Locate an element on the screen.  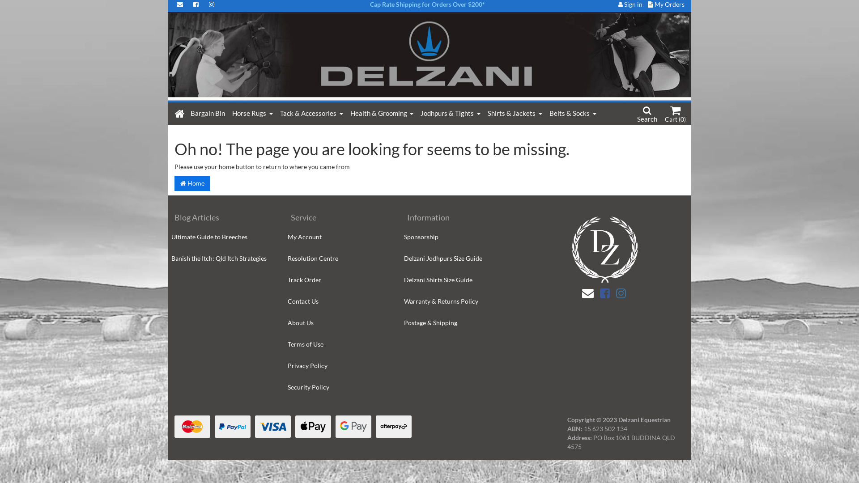
Shirts & Jackets is located at coordinates (515, 113).